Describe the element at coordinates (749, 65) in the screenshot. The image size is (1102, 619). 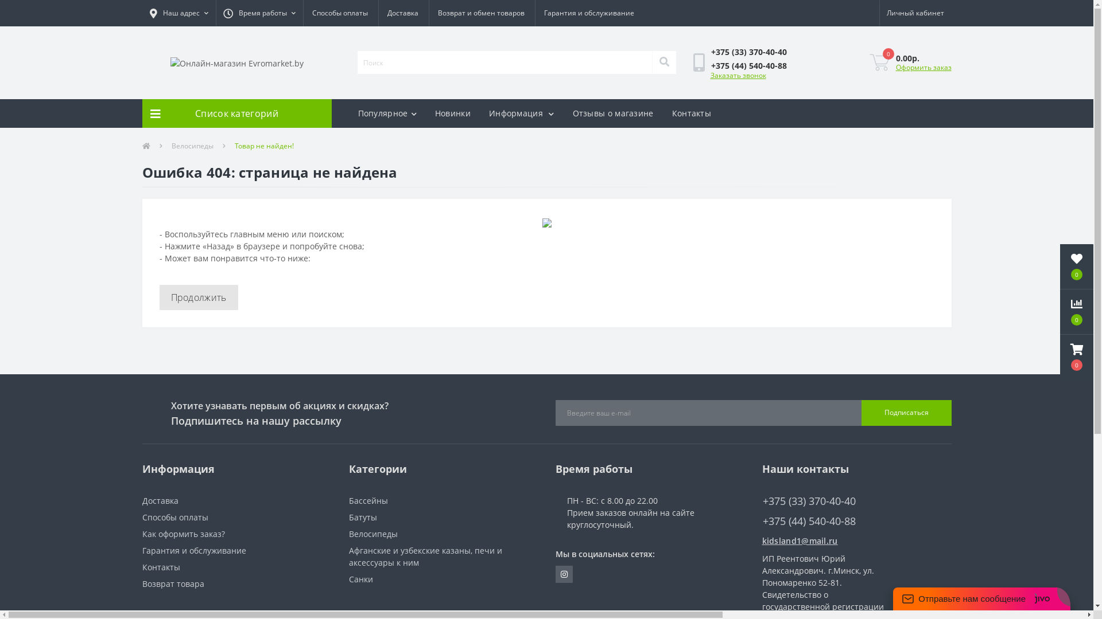
I see `+375 (44) 540-40-88` at that location.